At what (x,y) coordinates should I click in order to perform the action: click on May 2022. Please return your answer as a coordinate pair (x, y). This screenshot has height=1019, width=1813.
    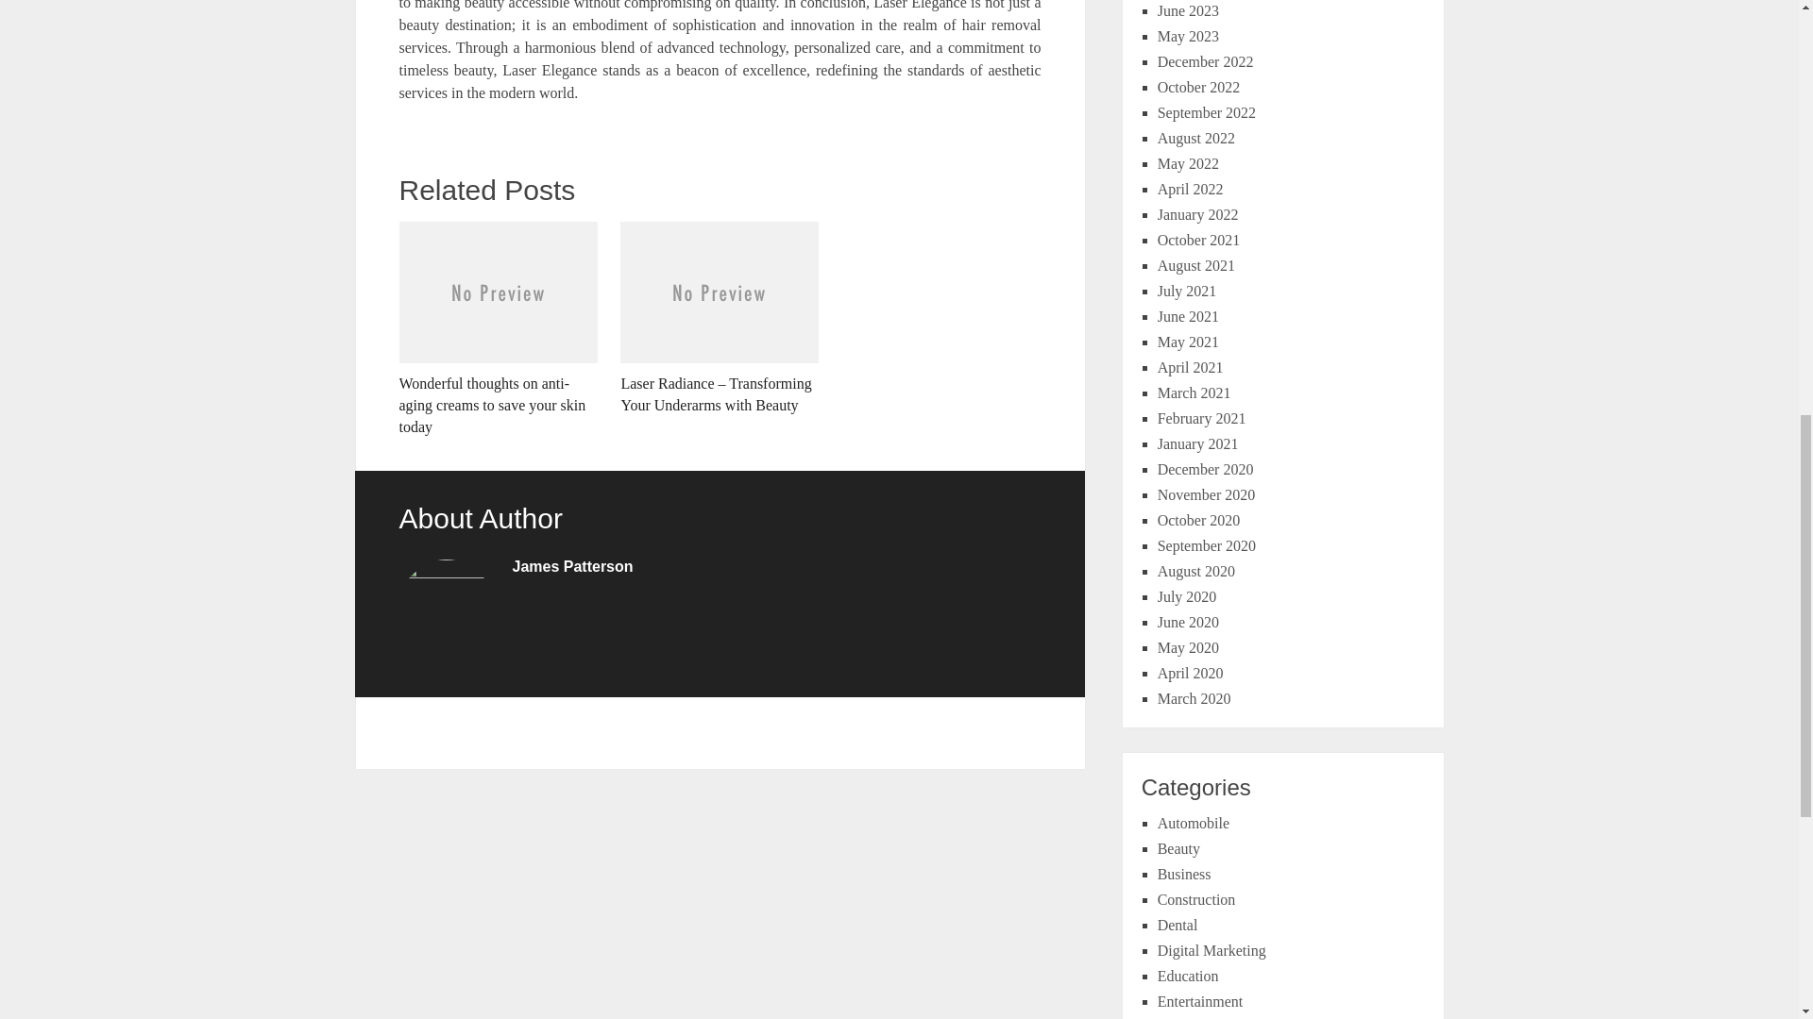
    Looking at the image, I should click on (1188, 164).